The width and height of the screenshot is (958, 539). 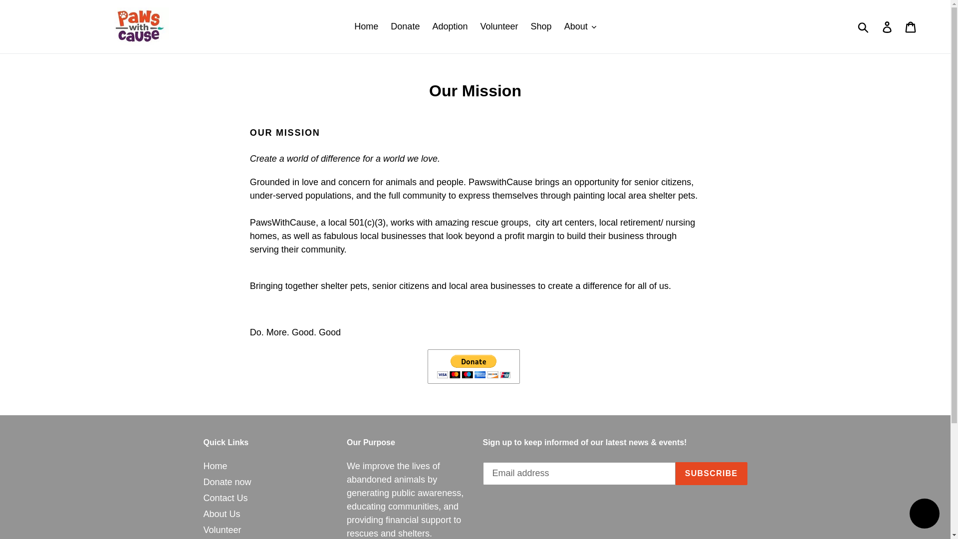 What do you see at coordinates (216, 466) in the screenshot?
I see `Home` at bounding box center [216, 466].